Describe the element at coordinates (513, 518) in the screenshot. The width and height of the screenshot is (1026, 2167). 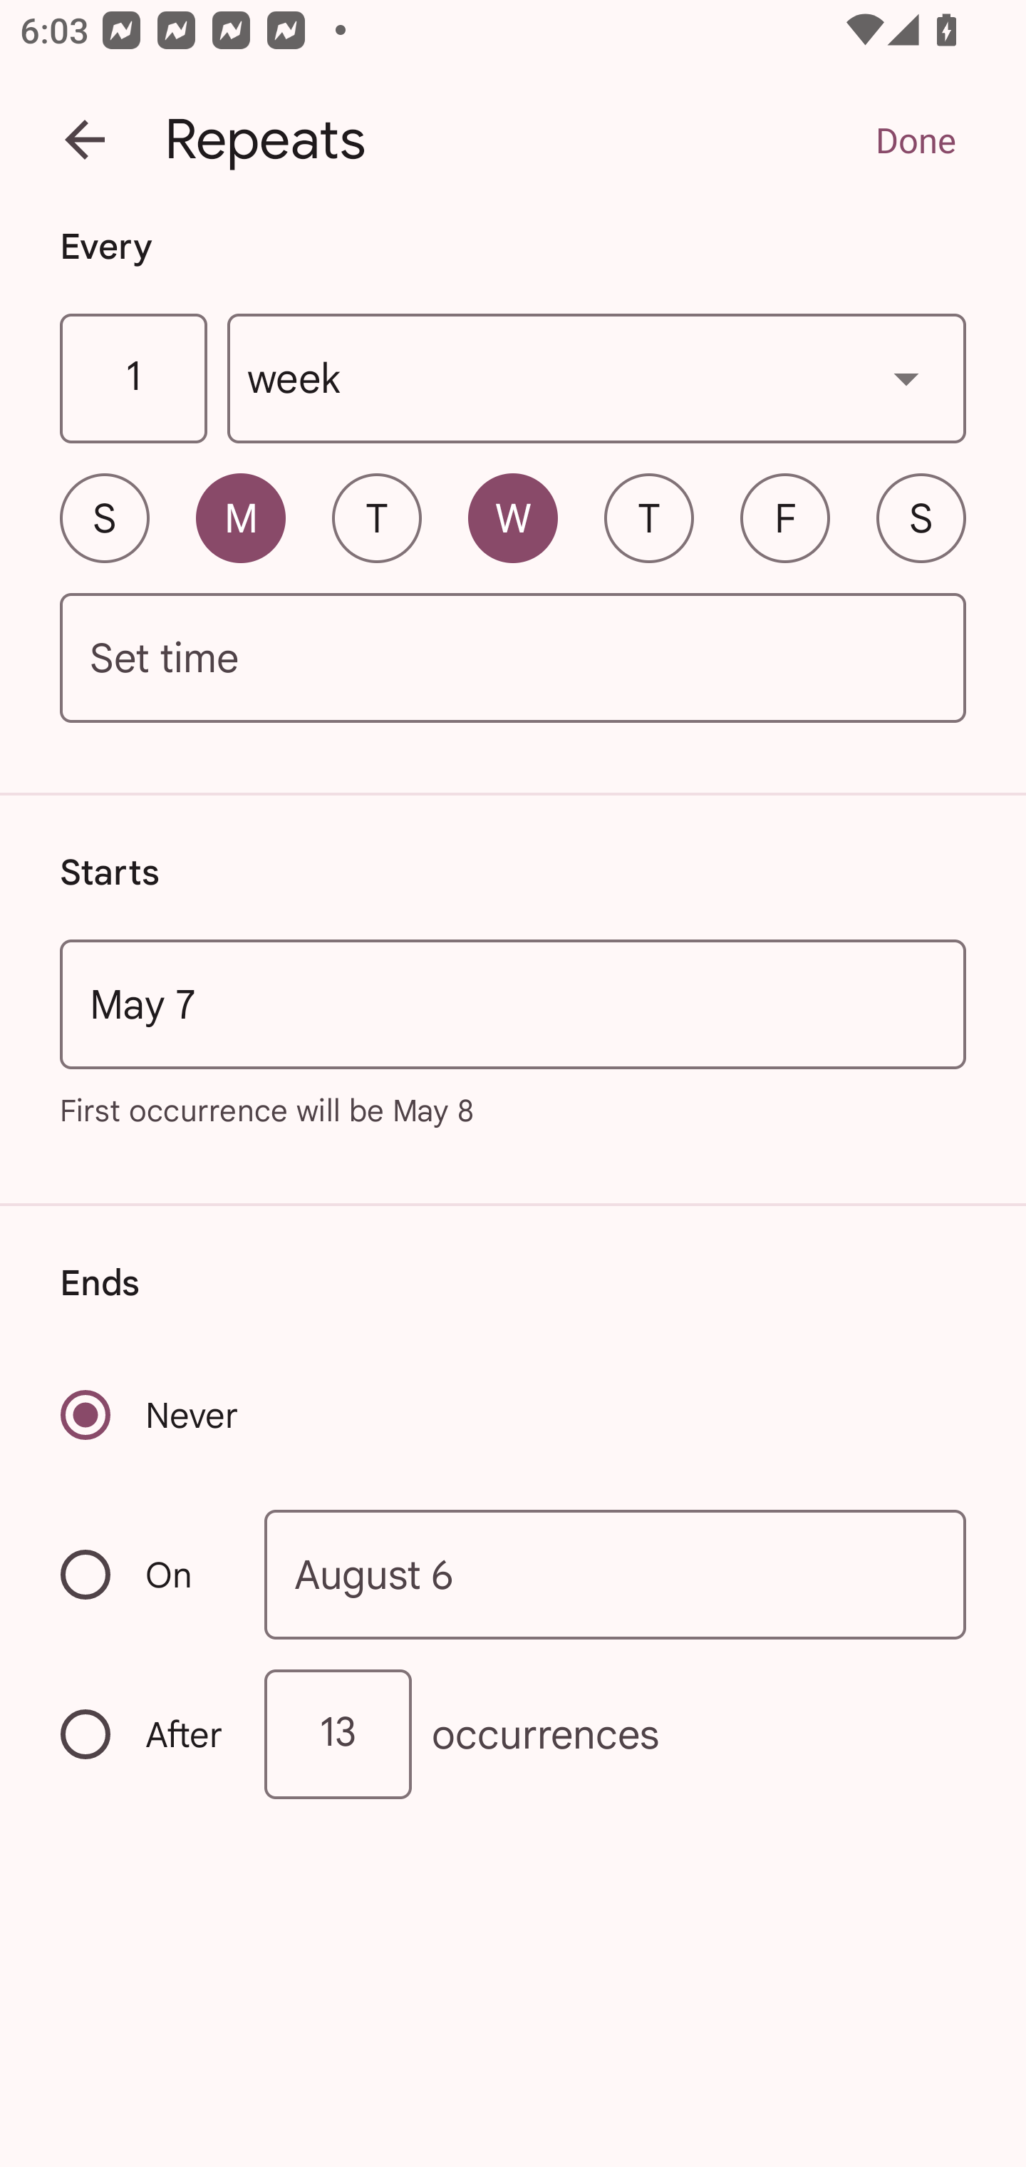
I see `W Wednesday, selected` at that location.